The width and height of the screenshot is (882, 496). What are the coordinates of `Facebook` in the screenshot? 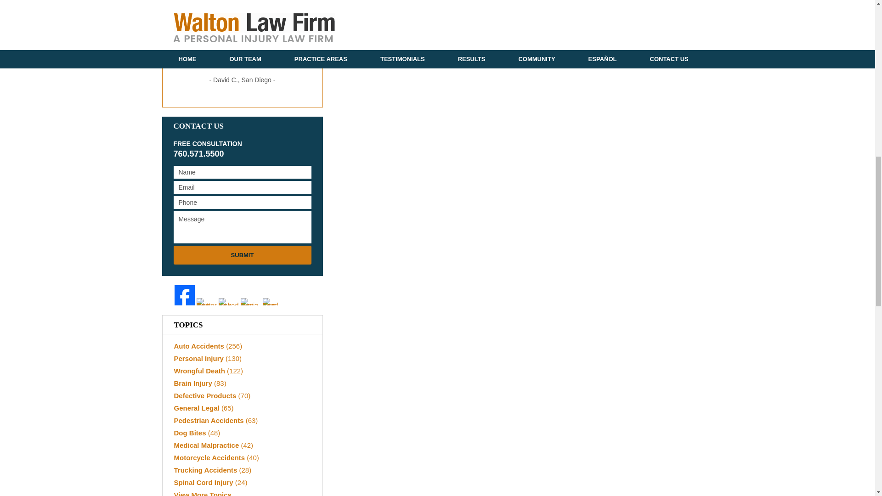 It's located at (185, 295).